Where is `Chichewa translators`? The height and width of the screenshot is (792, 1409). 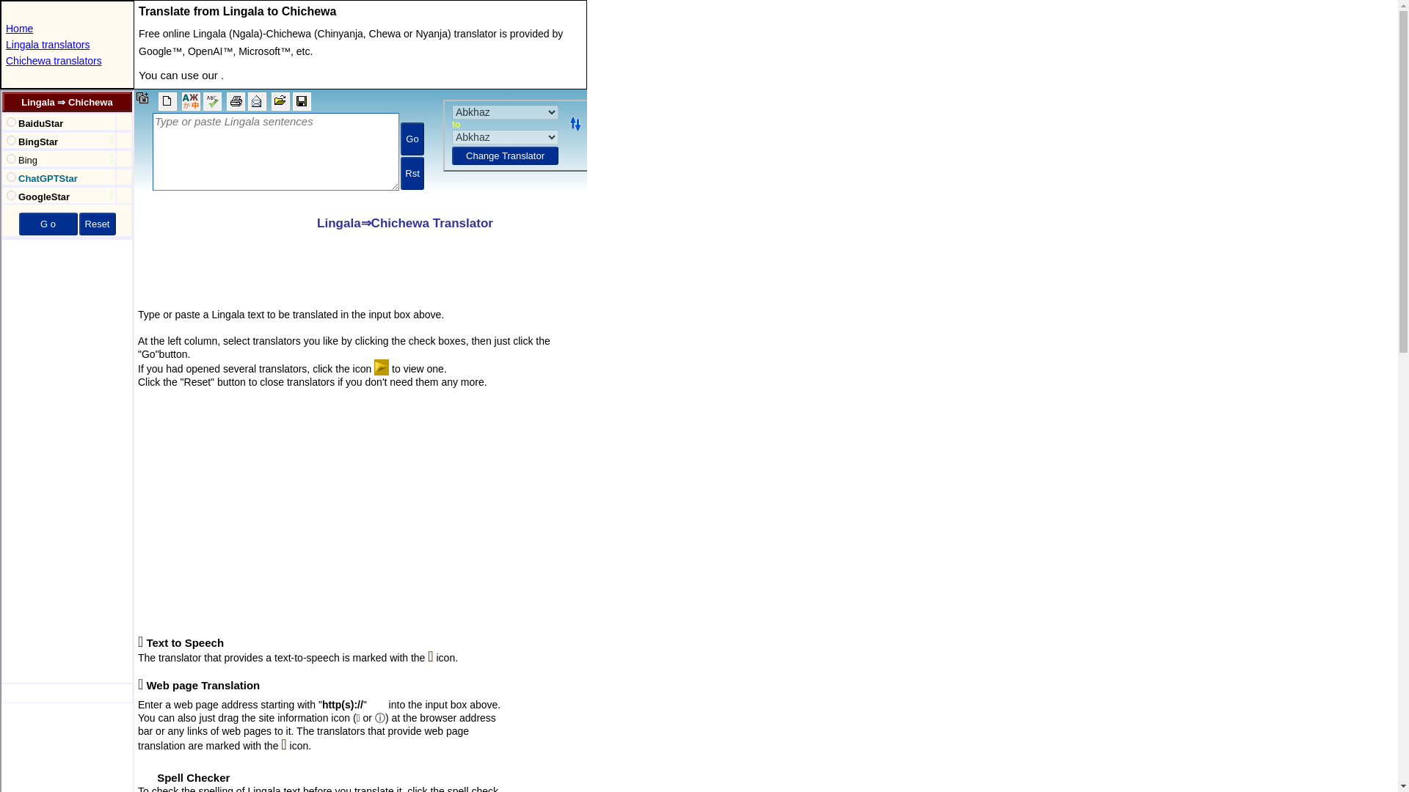 Chichewa translators is located at coordinates (53, 60).